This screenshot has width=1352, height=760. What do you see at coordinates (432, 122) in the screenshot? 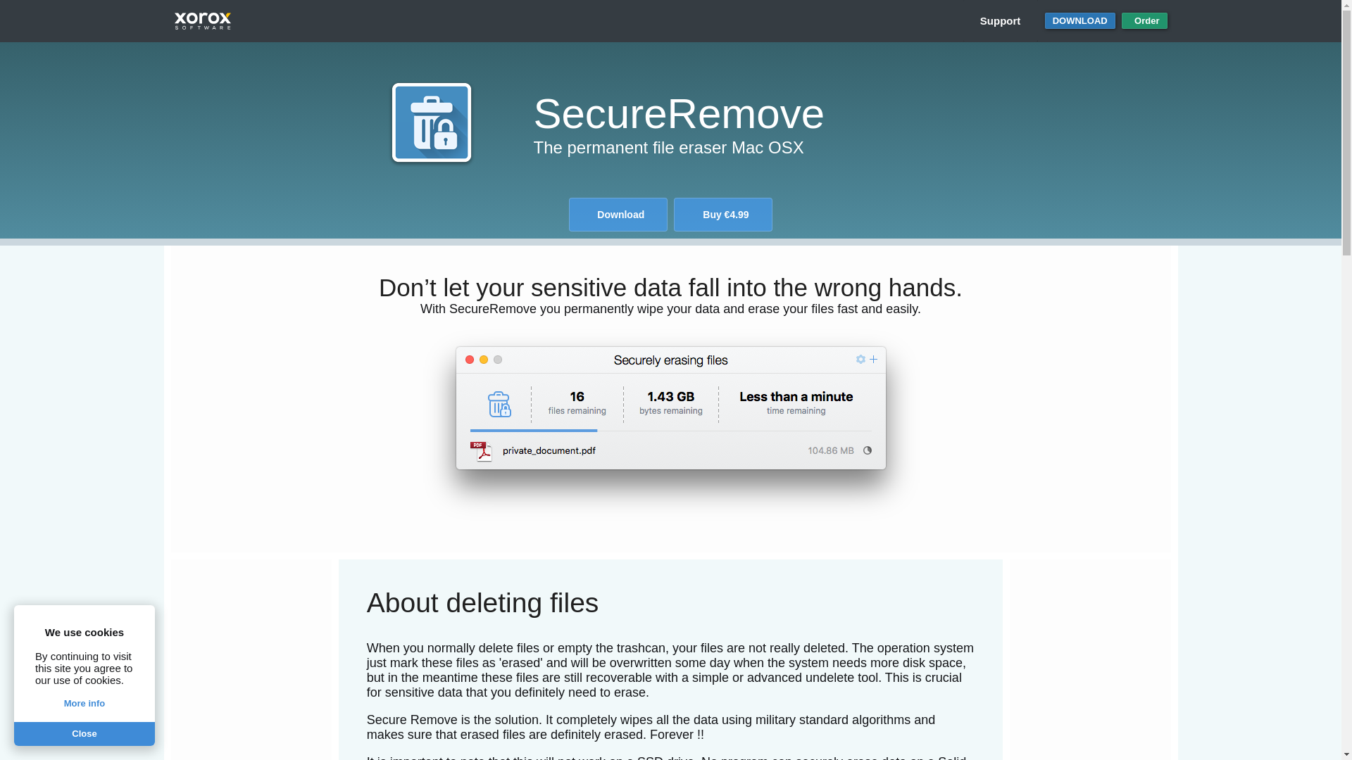
I see `Secure Remove logo` at bounding box center [432, 122].